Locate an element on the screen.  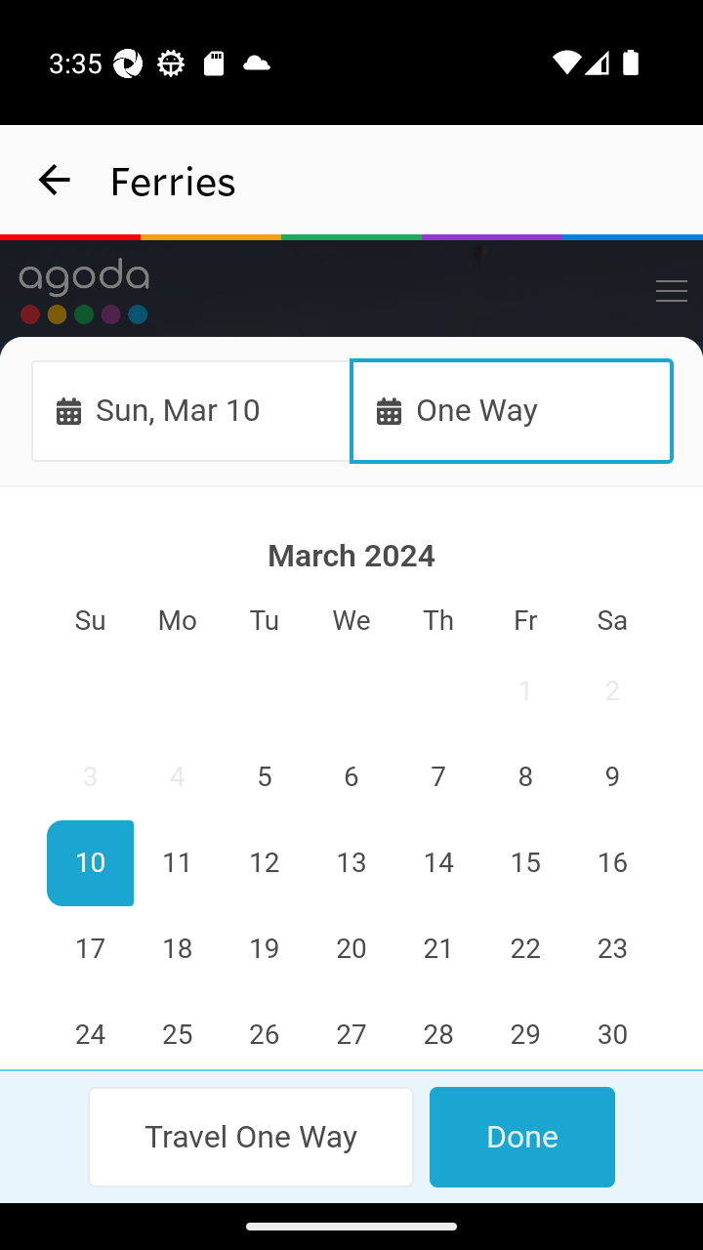
30 is located at coordinates (611, 1031).